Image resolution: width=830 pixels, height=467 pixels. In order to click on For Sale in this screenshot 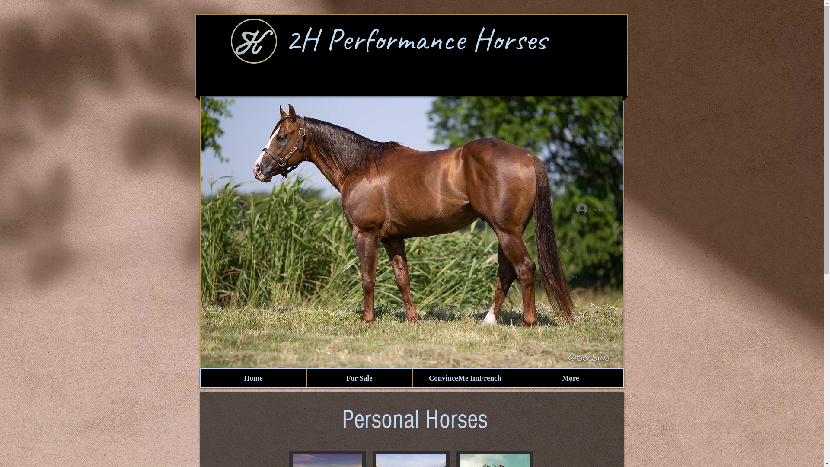, I will do `click(359, 378)`.